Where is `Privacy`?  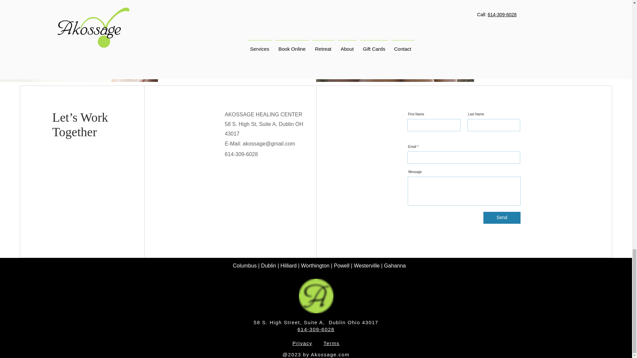
Privacy is located at coordinates (303, 343).